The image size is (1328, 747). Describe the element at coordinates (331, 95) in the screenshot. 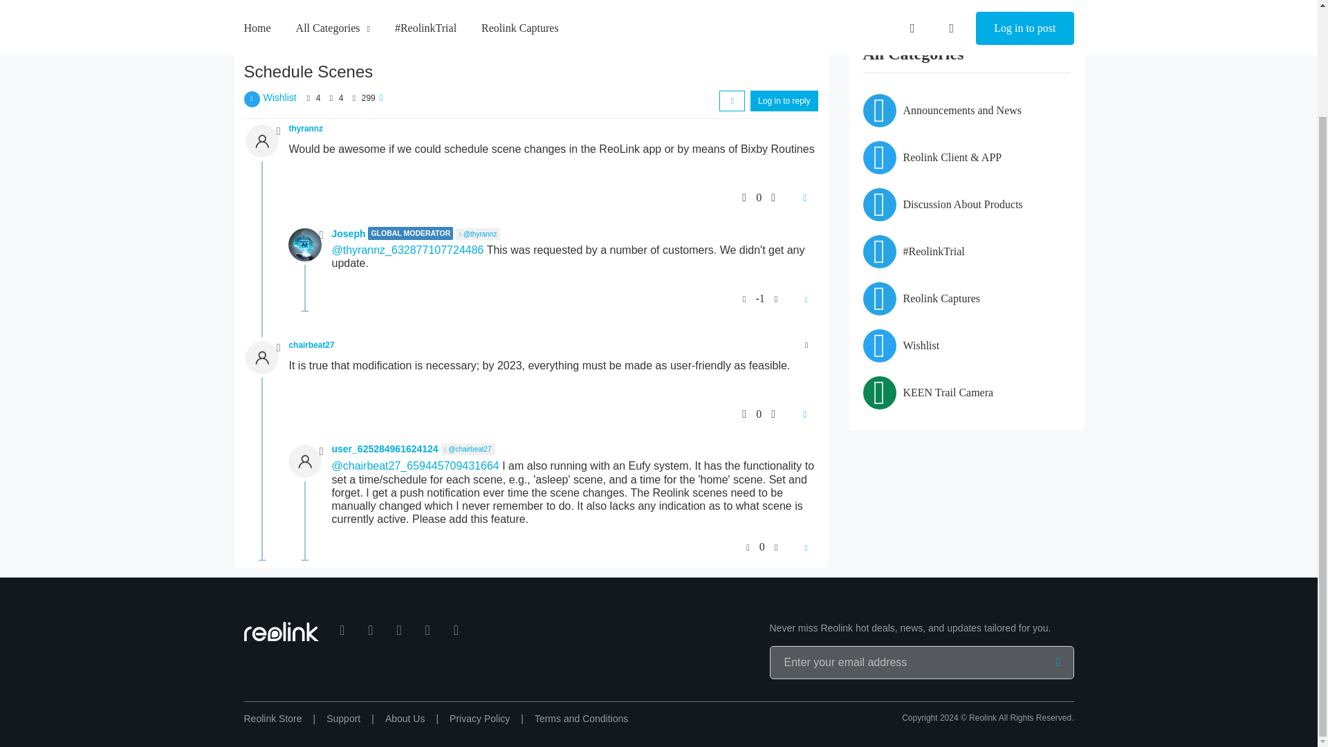

I see `Posts` at that location.